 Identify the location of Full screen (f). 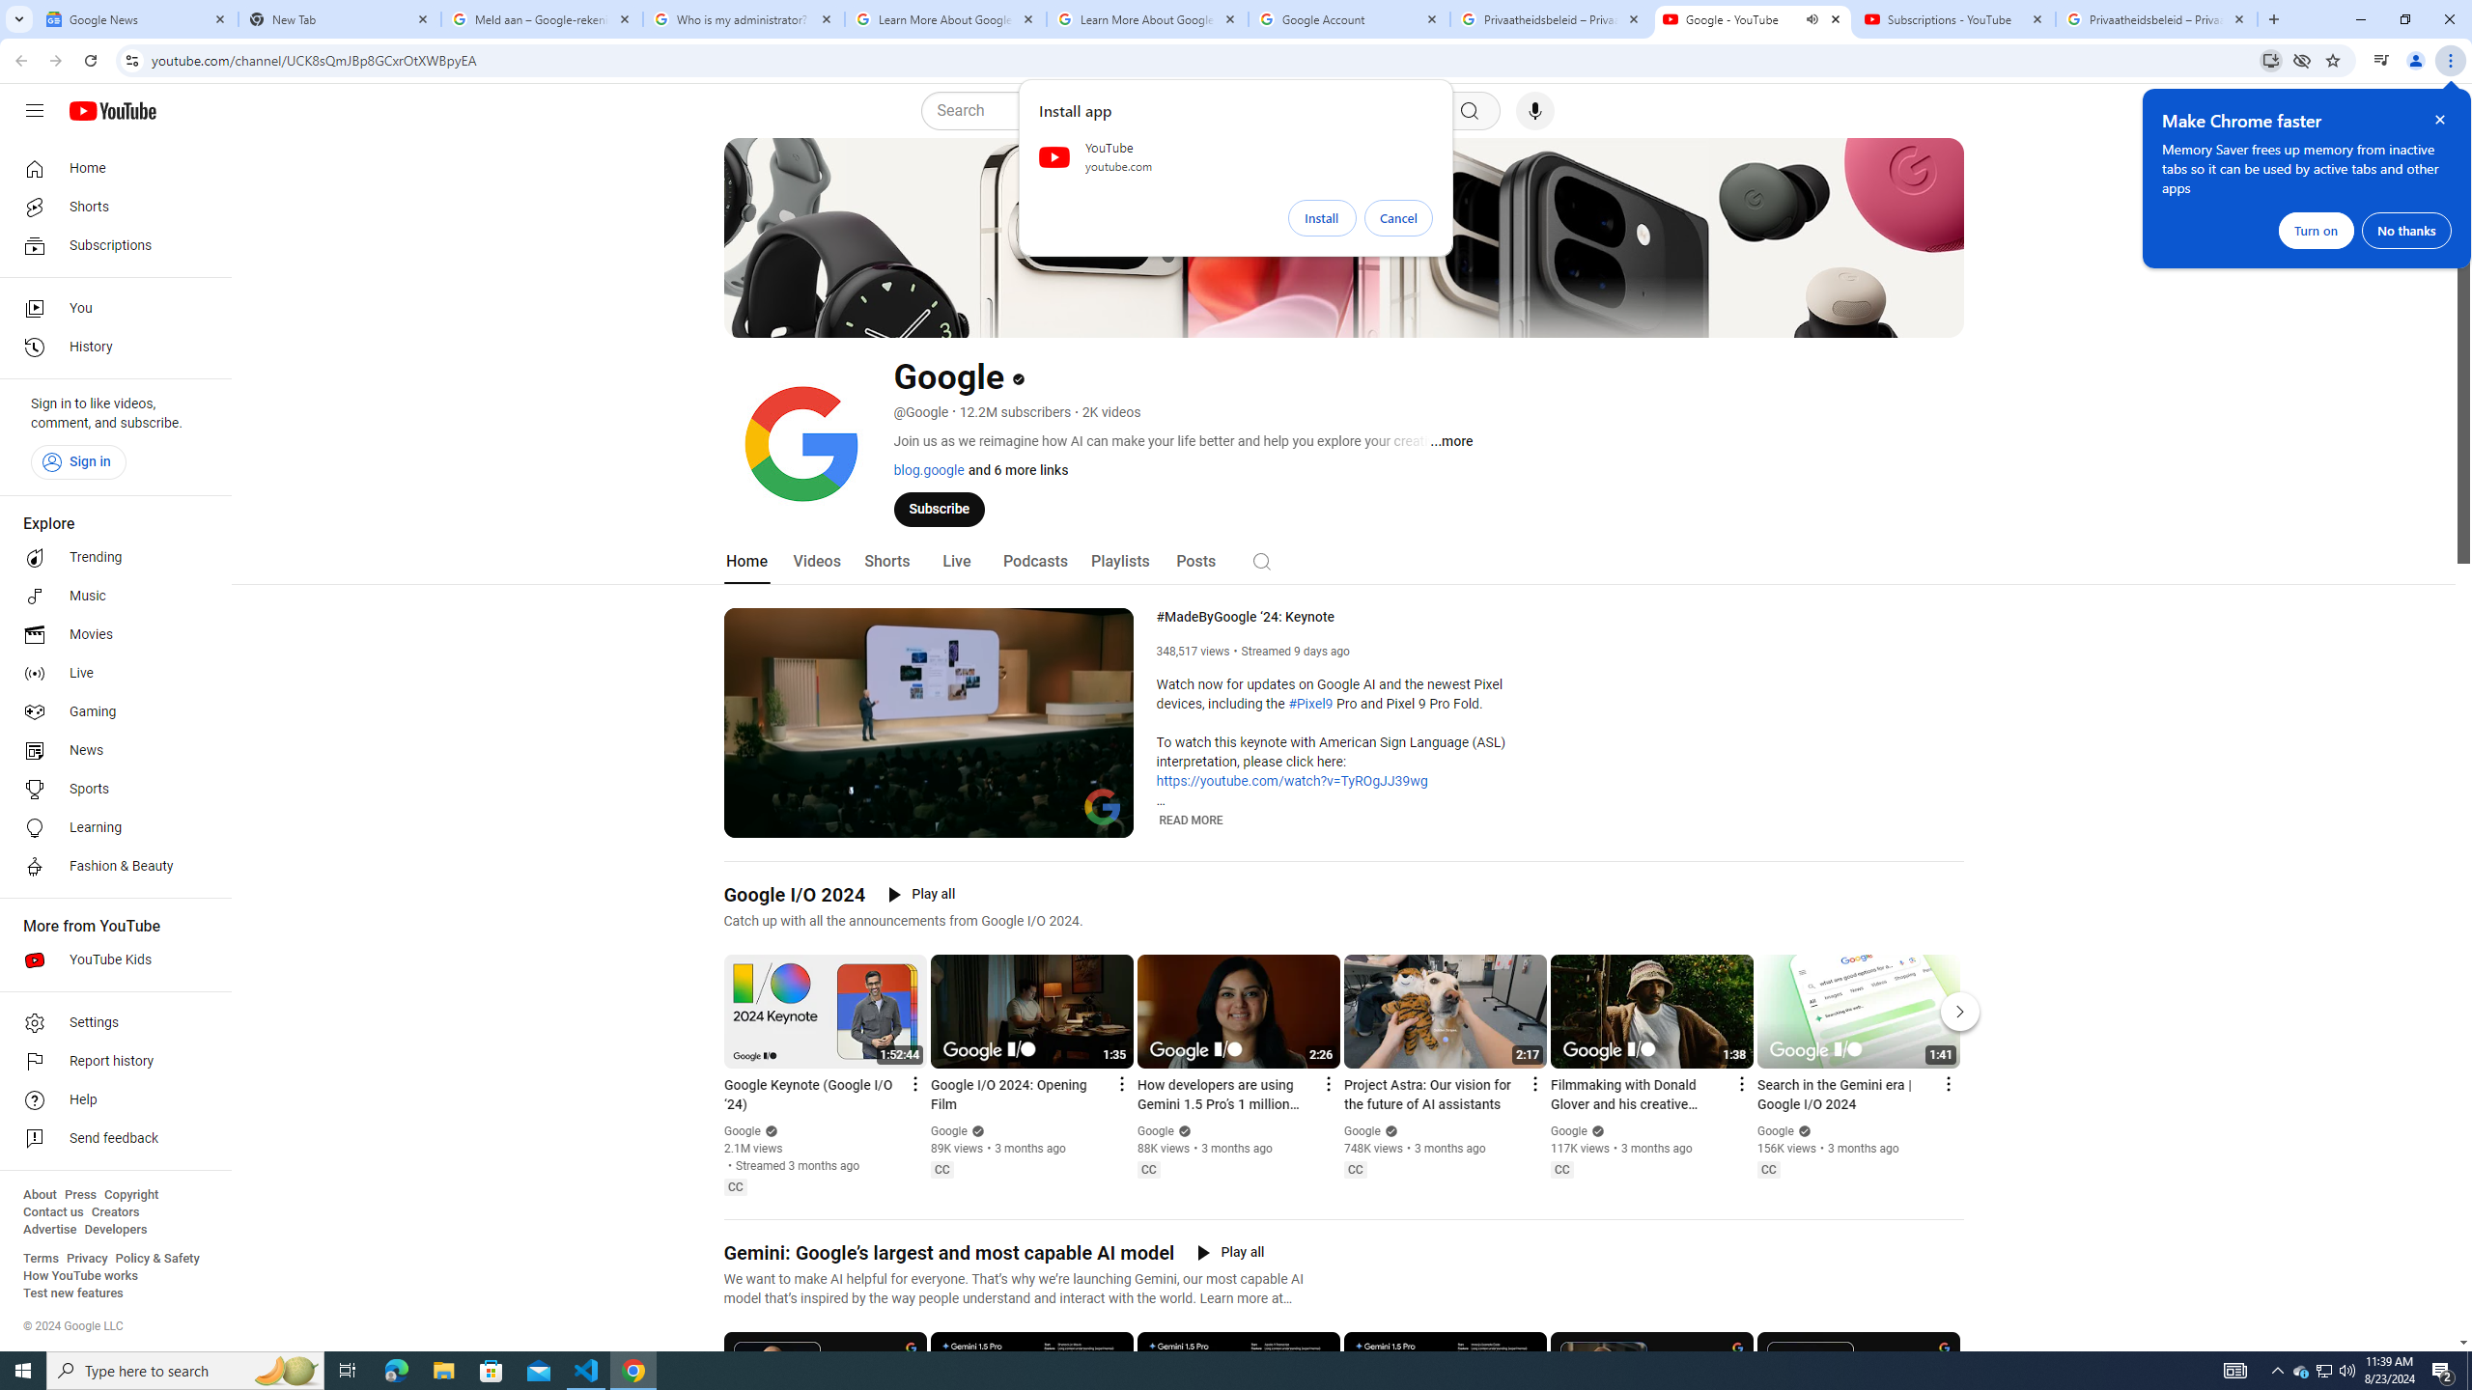
(1103, 820).